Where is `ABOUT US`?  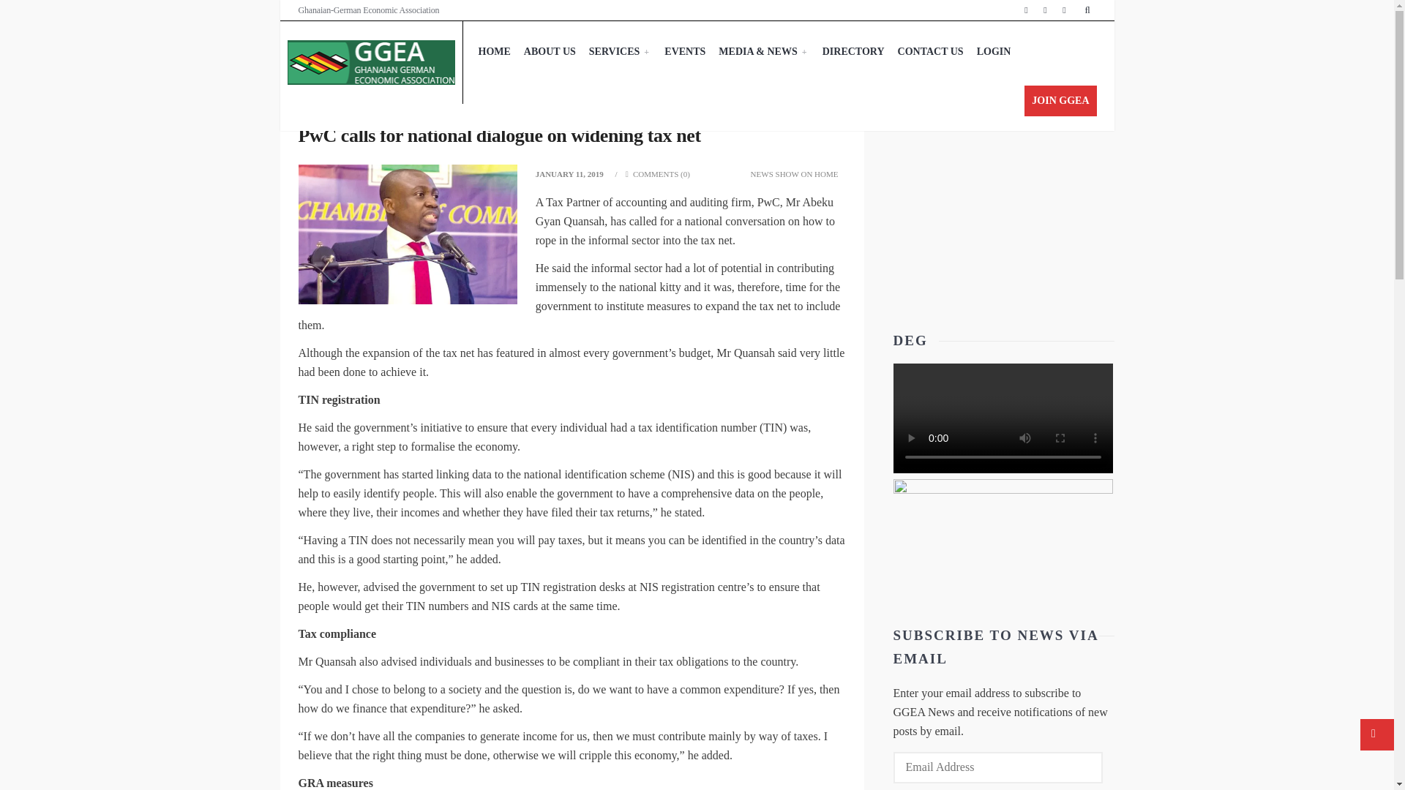 ABOUT US is located at coordinates (550, 52).